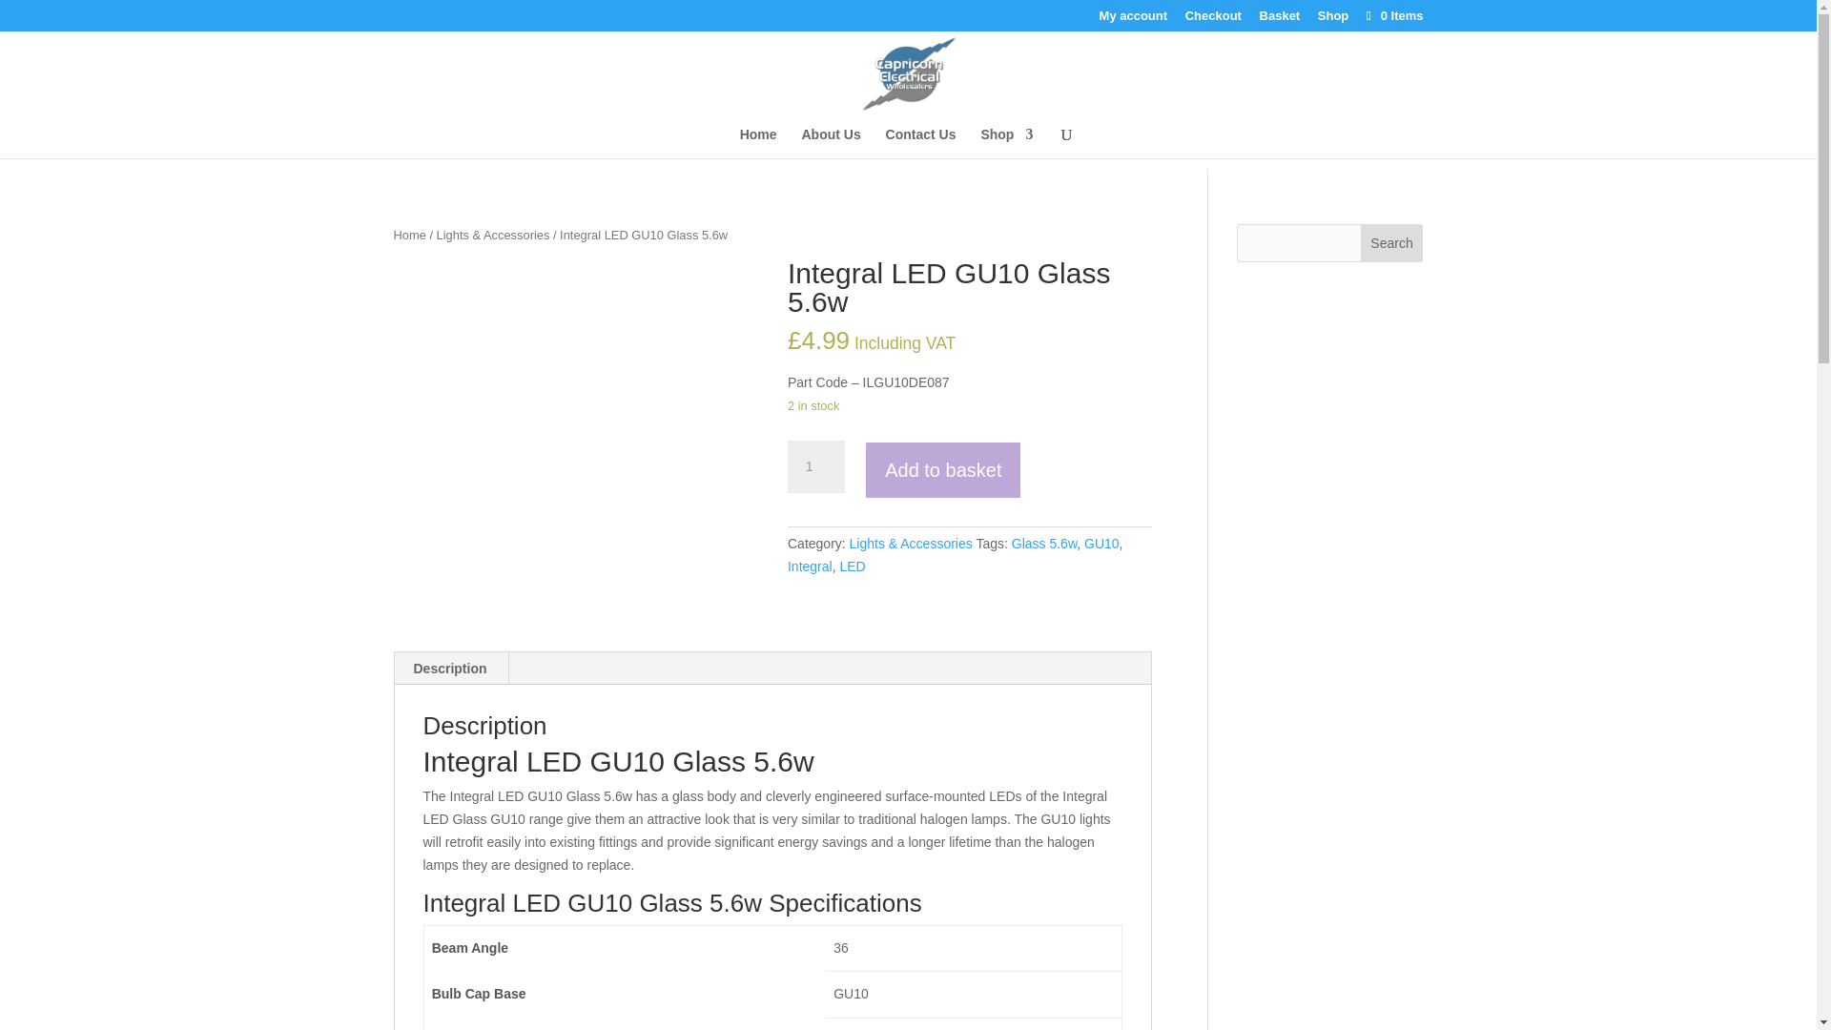 The image size is (1831, 1030). I want to click on LED, so click(851, 566).